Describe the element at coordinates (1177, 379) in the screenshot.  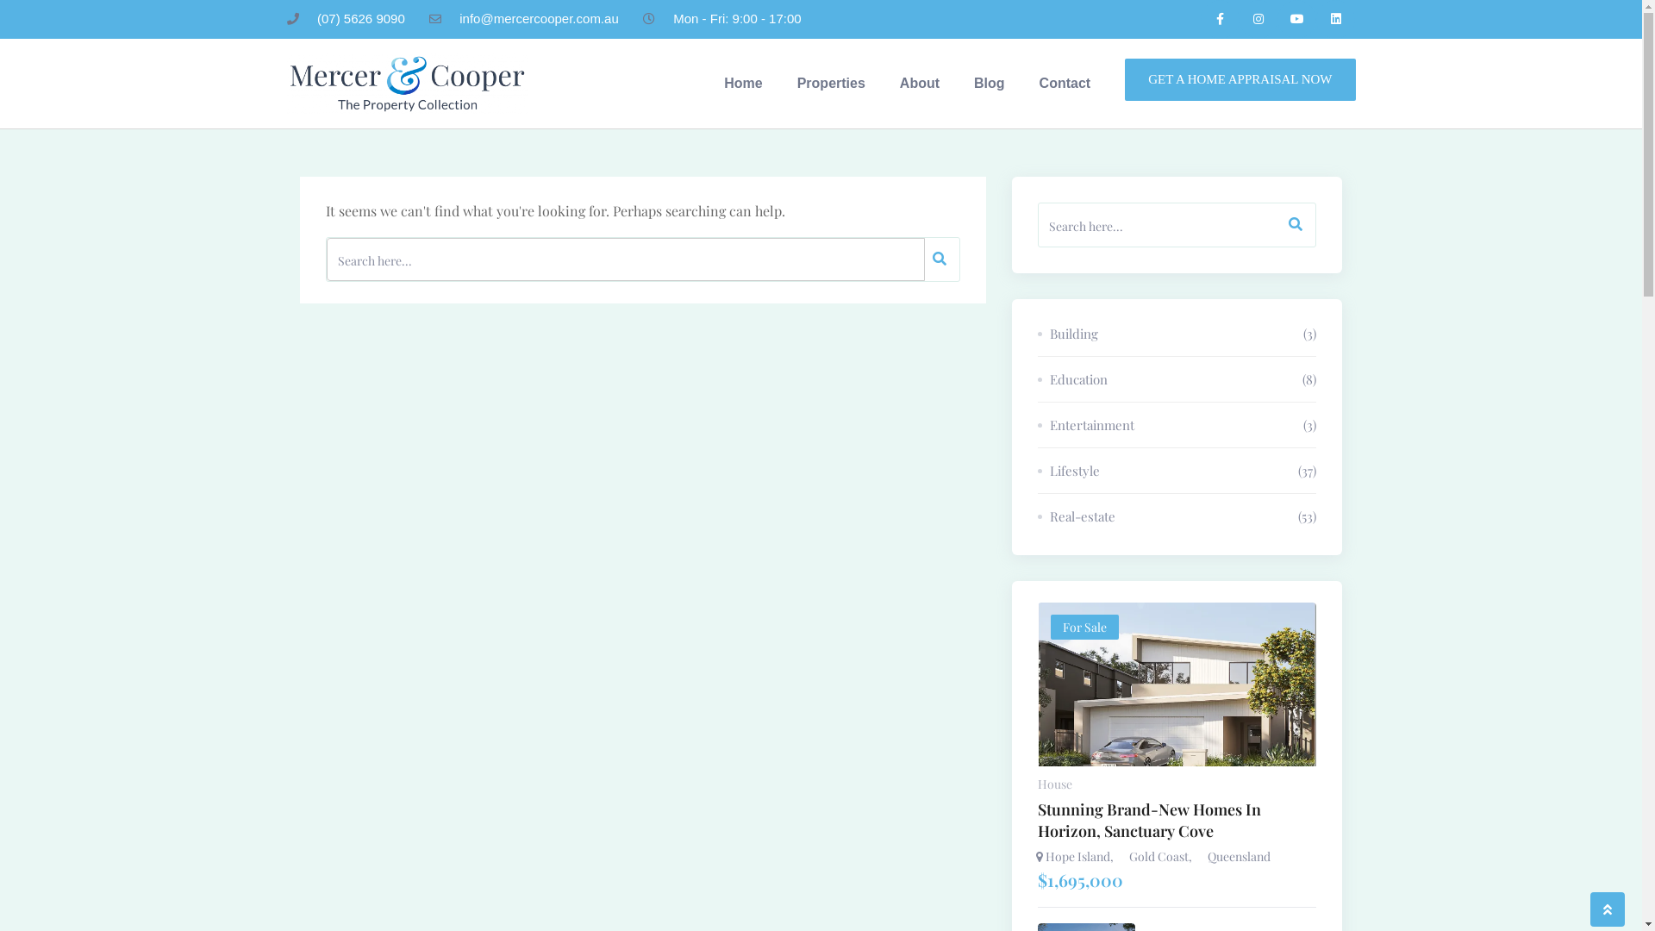
I see `Education
(8)` at that location.